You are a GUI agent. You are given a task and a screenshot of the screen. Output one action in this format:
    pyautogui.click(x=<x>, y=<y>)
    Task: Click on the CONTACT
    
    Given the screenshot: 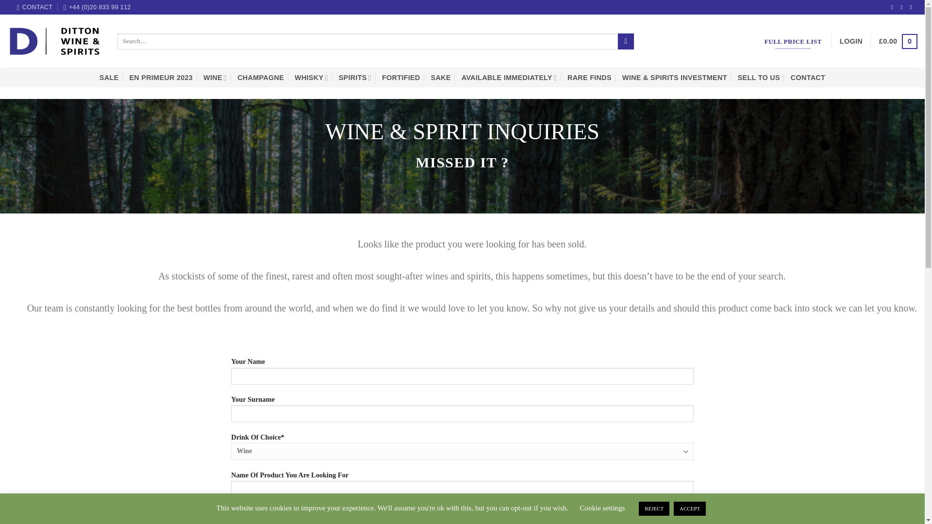 What is the action you would take?
    pyautogui.click(x=35, y=7)
    